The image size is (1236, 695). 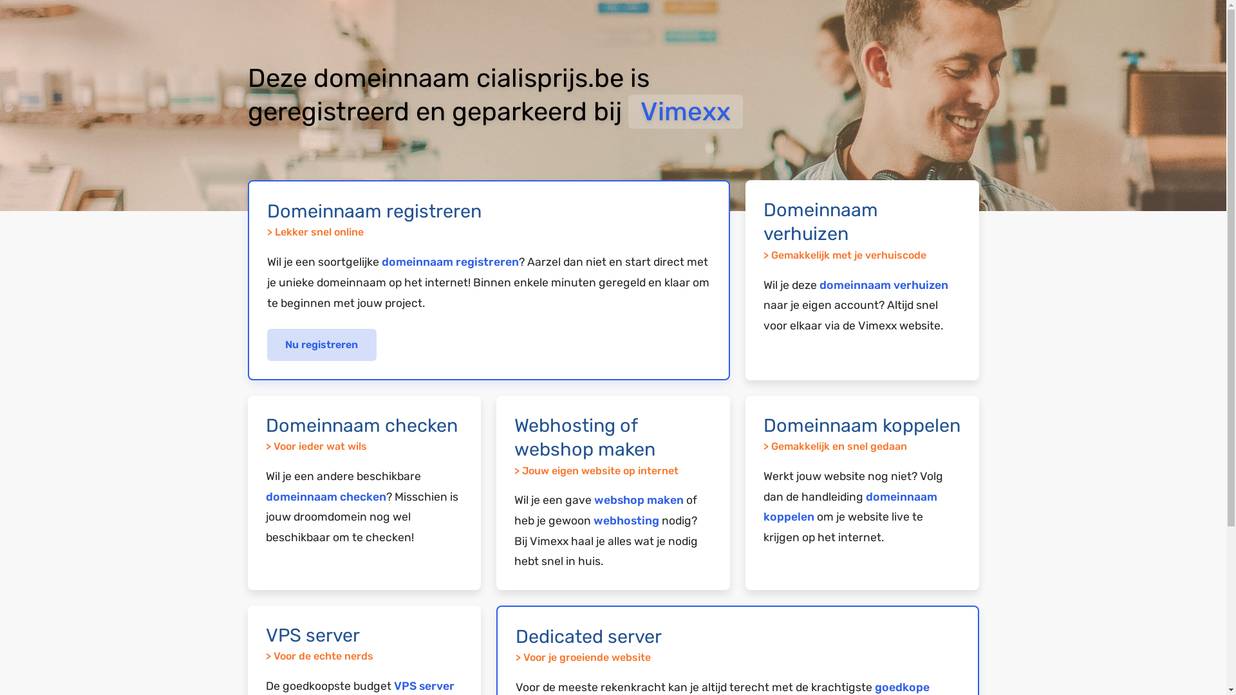 I want to click on webshop maken, so click(x=639, y=500).